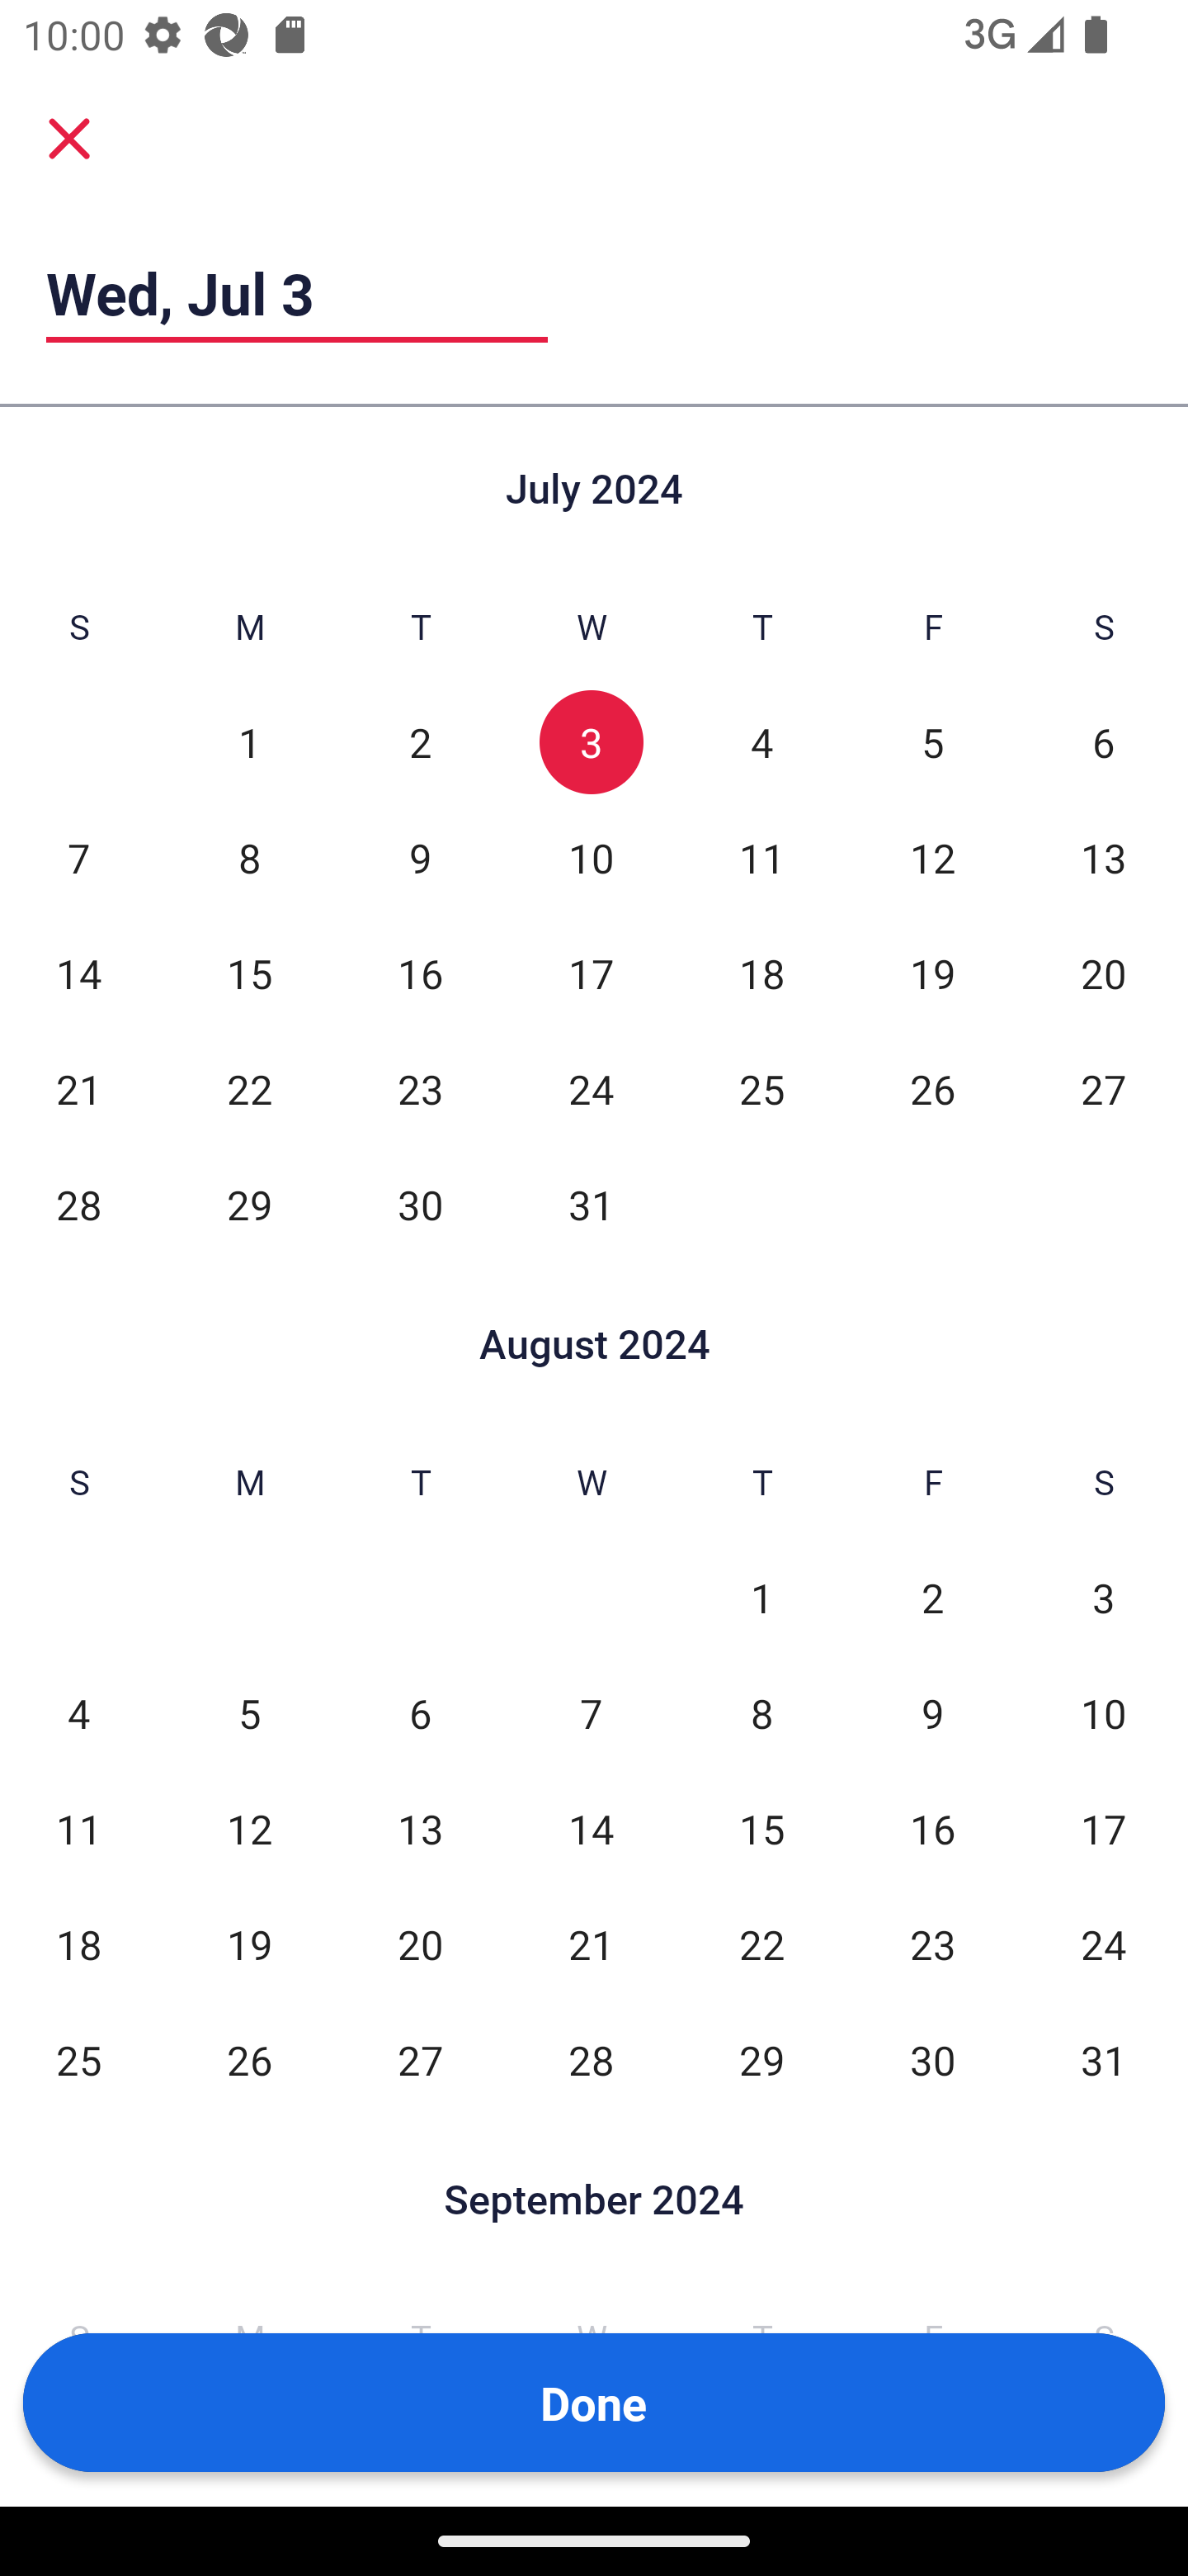  I want to click on 11 Thu, Jul 11, Not Selected, so click(761, 857).